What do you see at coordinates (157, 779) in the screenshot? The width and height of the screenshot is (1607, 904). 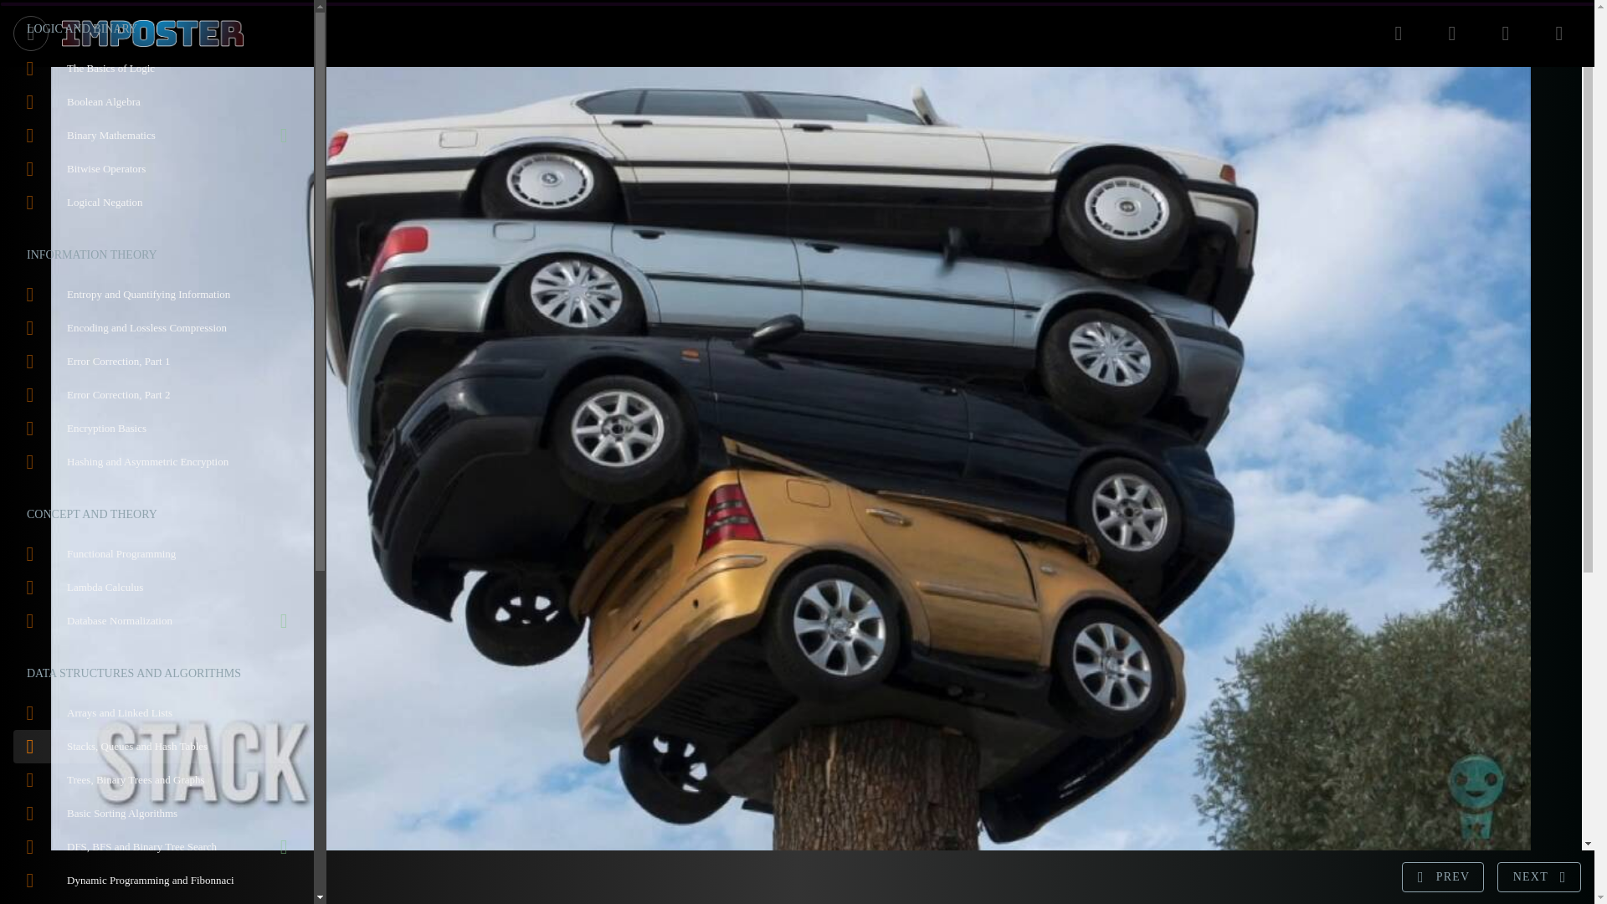 I see `Trees, Binary Trees and Graphs` at bounding box center [157, 779].